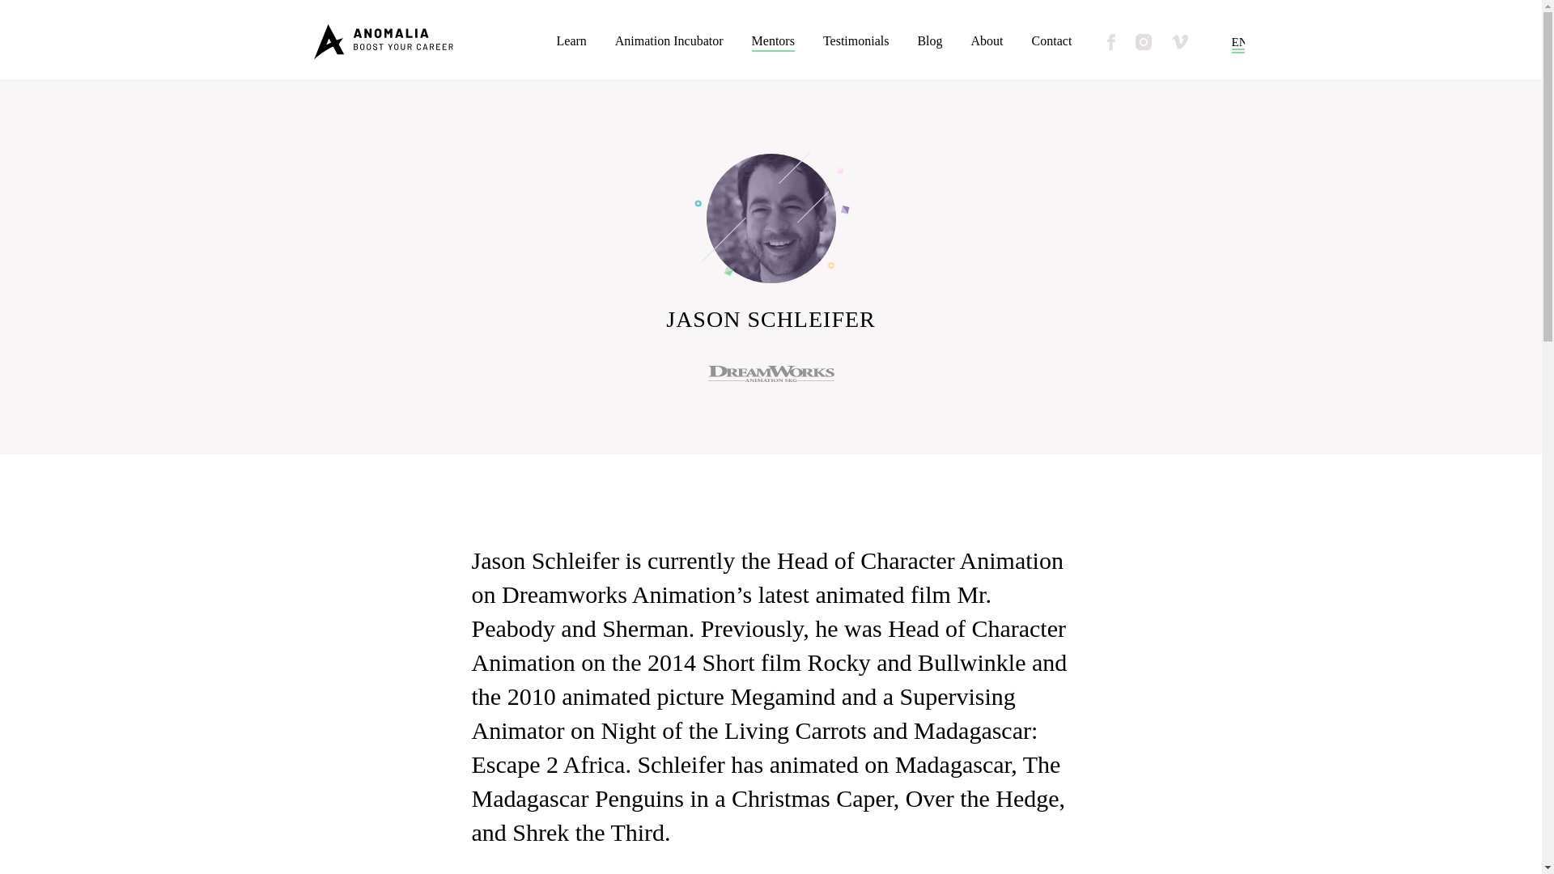 This screenshot has width=1554, height=874. Describe the element at coordinates (1051, 41) in the screenshot. I see `Contact` at that location.